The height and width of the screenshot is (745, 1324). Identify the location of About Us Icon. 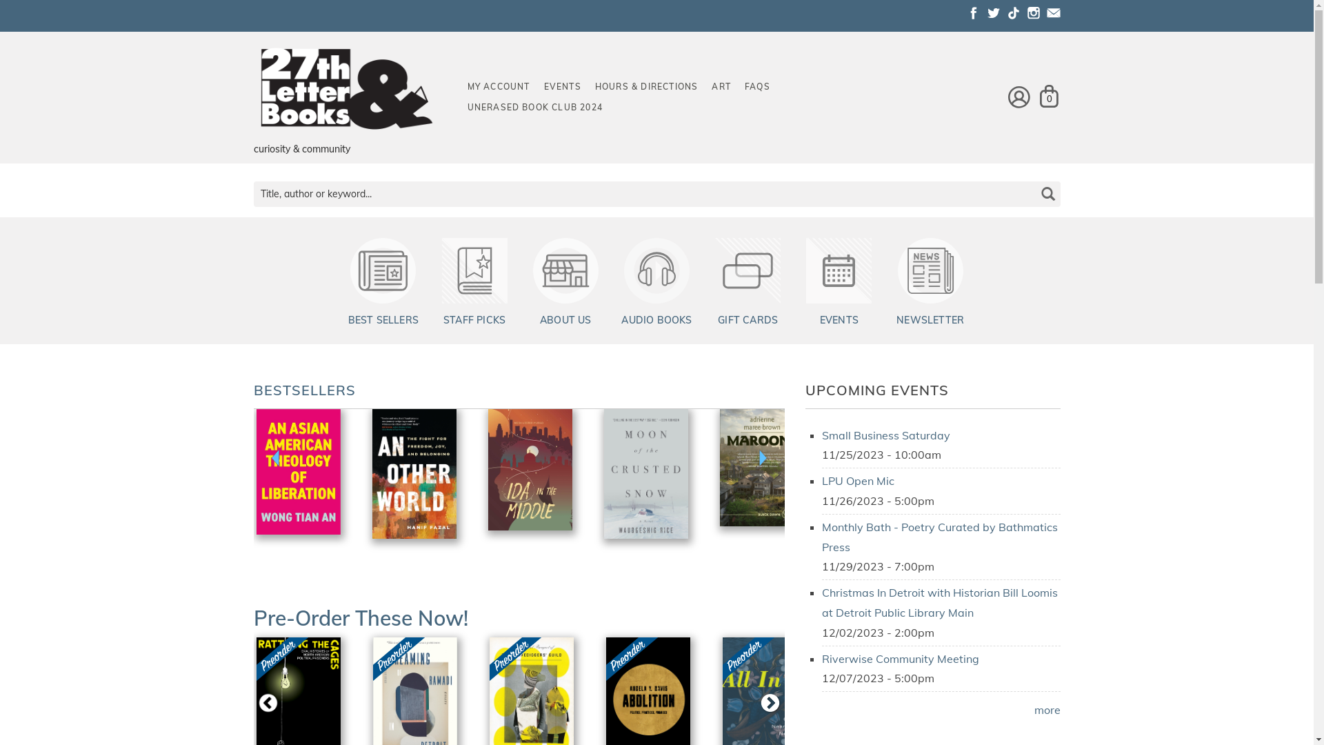
(565, 270).